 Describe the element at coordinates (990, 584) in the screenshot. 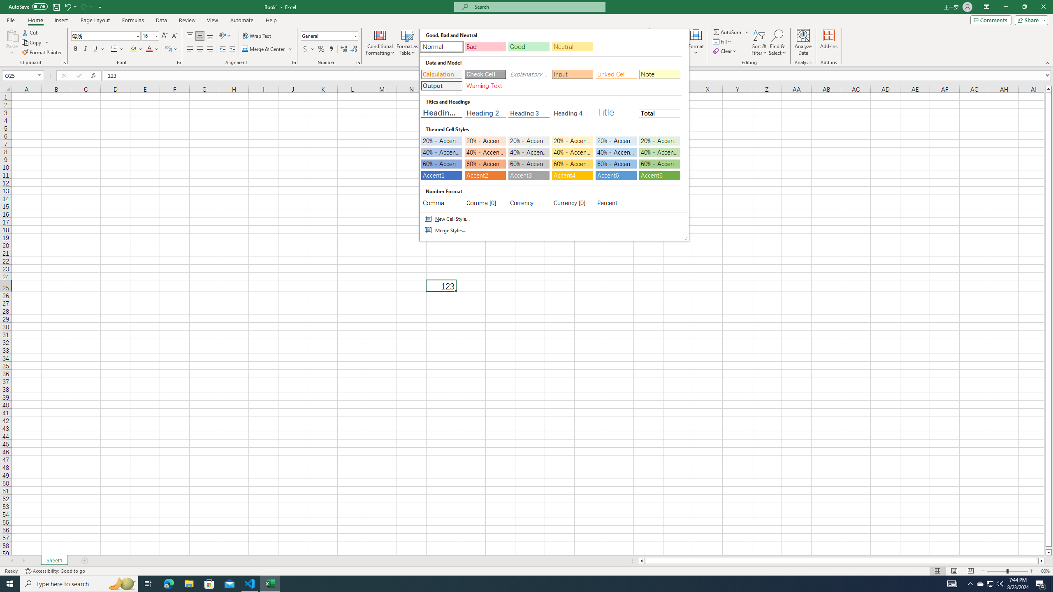

I see `User Promoted Notification Area` at that location.